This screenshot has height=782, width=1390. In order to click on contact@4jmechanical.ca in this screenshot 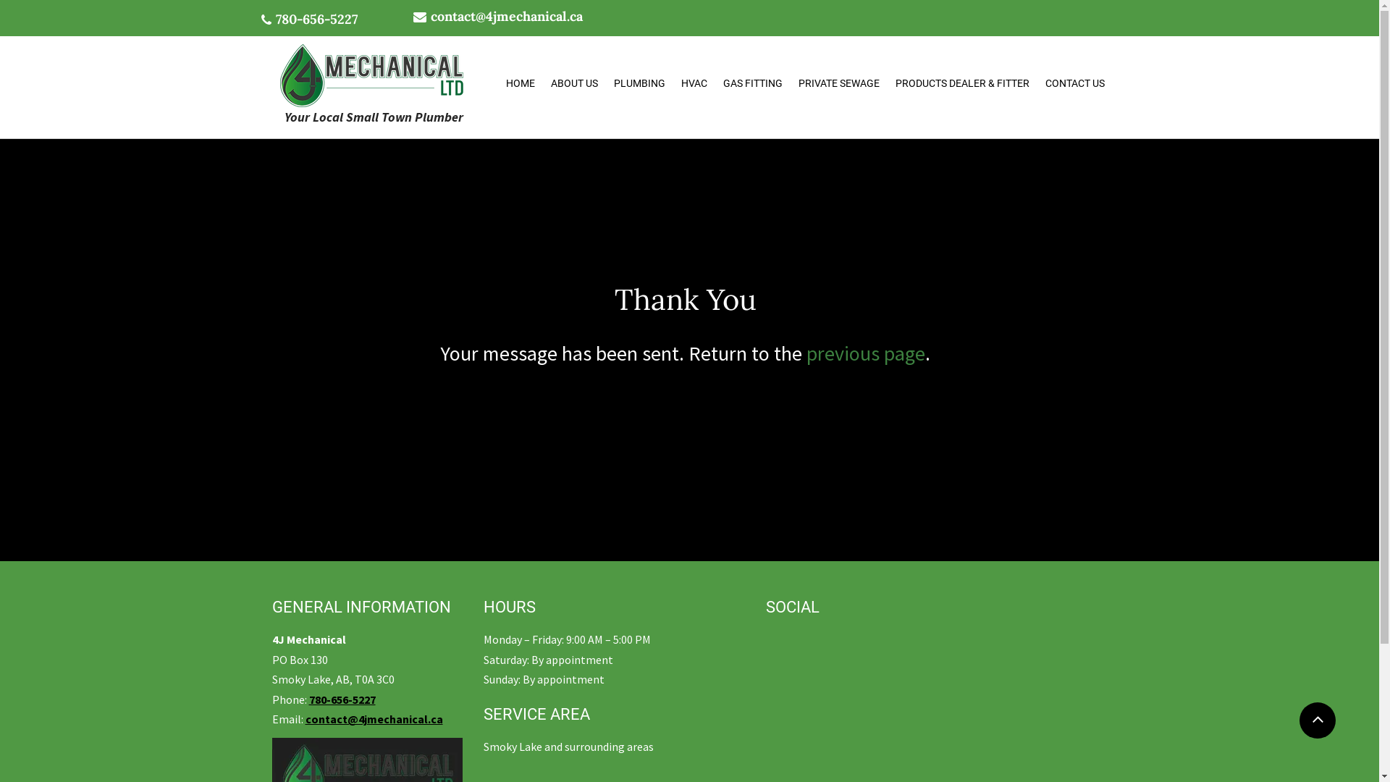, I will do `click(374, 719)`.